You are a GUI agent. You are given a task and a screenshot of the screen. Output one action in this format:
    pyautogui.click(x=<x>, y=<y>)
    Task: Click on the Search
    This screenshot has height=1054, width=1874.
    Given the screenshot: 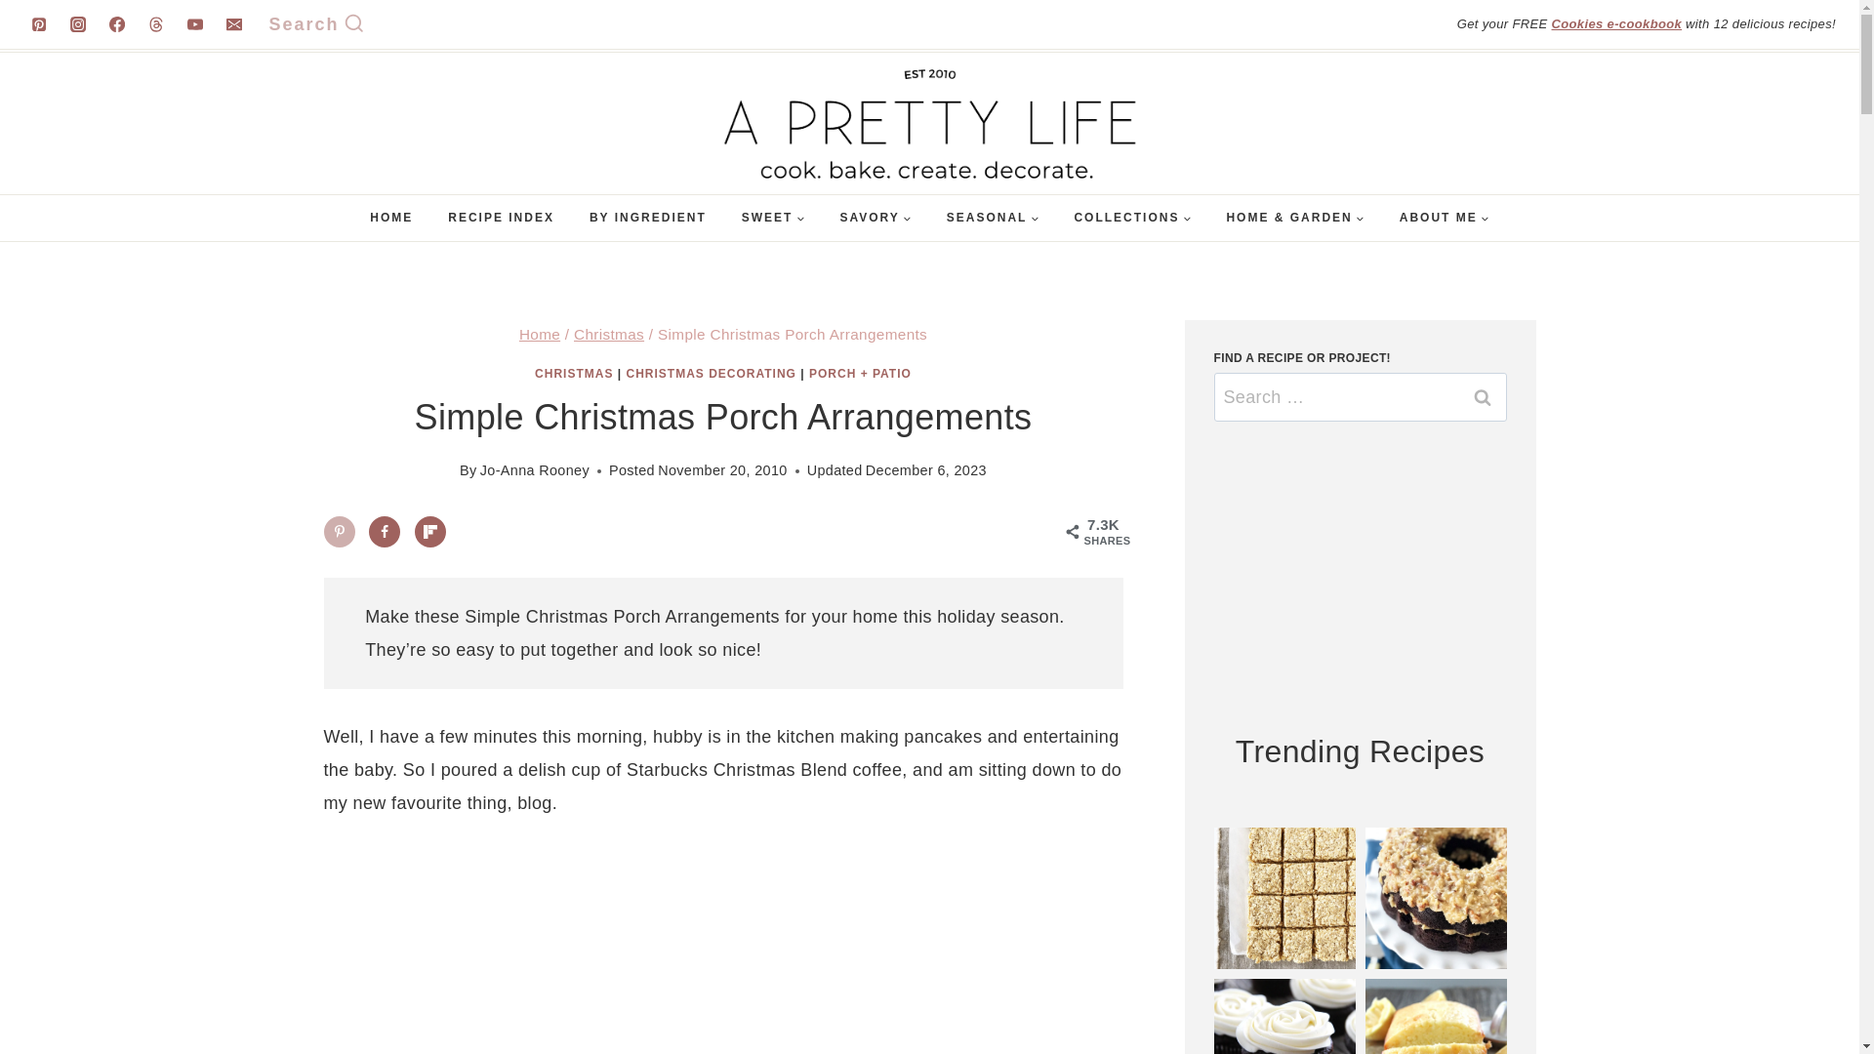 What is the action you would take?
    pyautogui.click(x=1482, y=398)
    